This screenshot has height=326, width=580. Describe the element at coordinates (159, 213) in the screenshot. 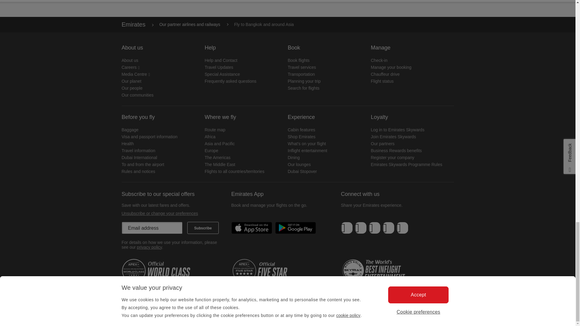

I see `Unsubscribe or change your preferences` at that location.